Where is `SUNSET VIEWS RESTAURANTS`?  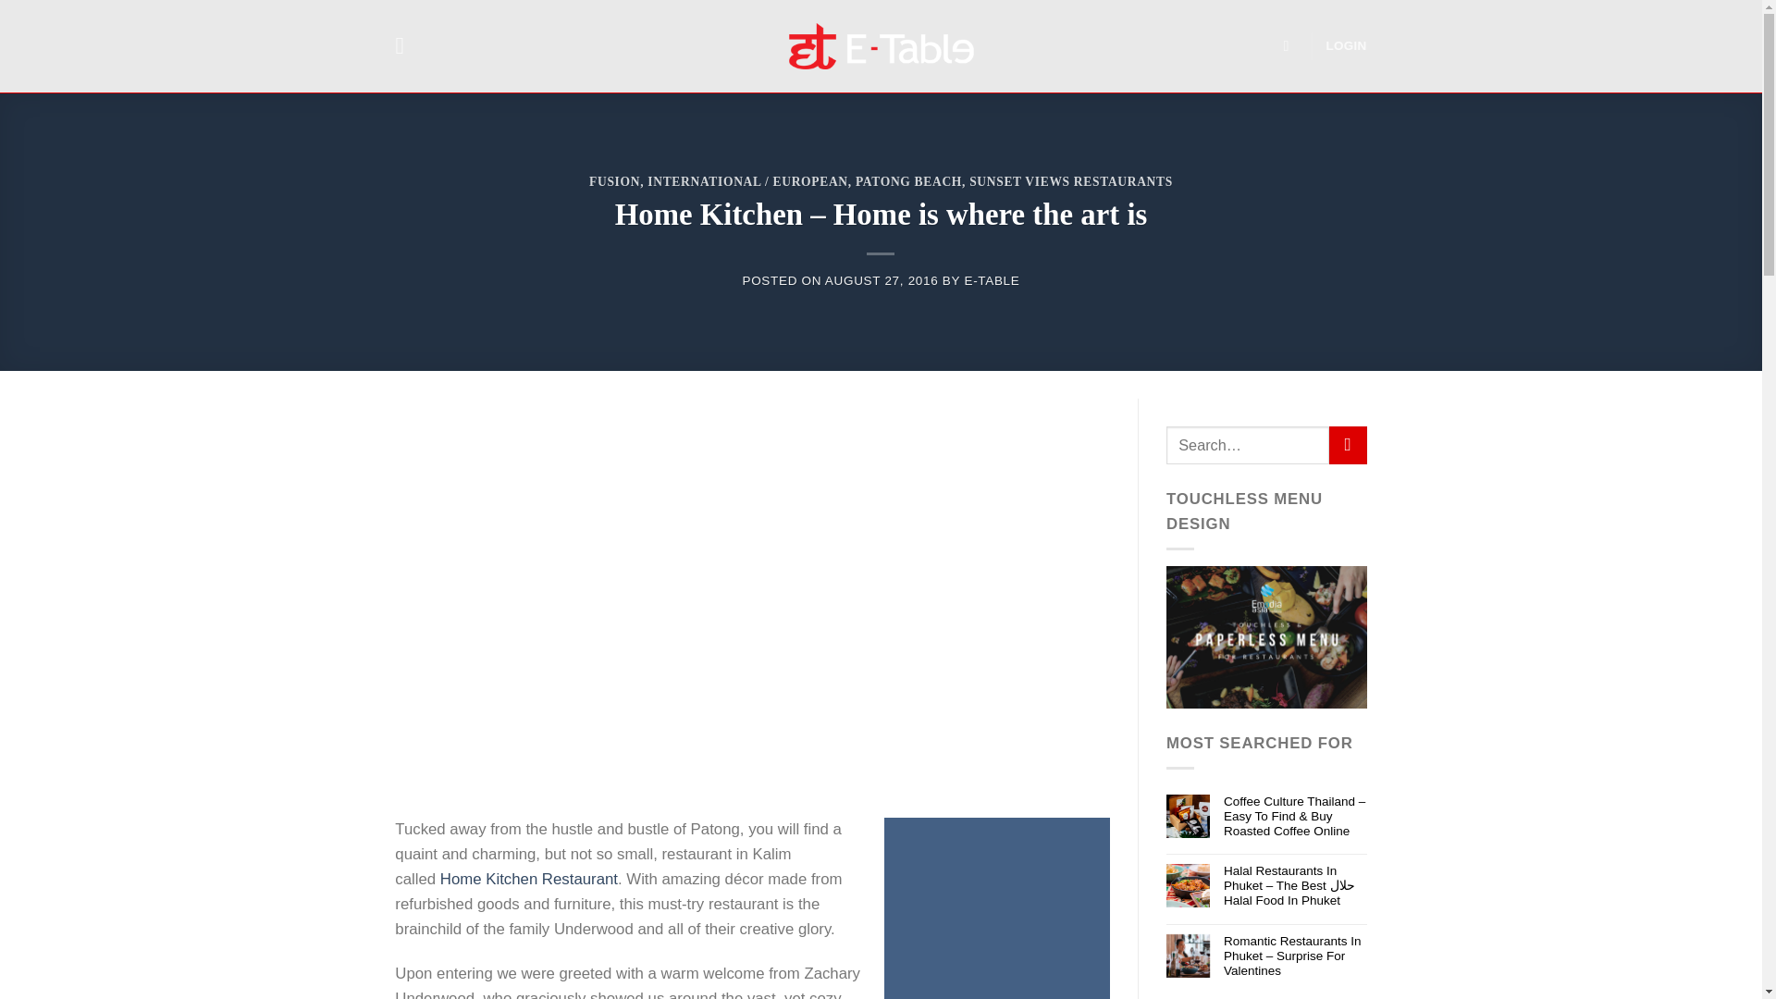 SUNSET VIEWS RESTAURANTS is located at coordinates (1071, 181).